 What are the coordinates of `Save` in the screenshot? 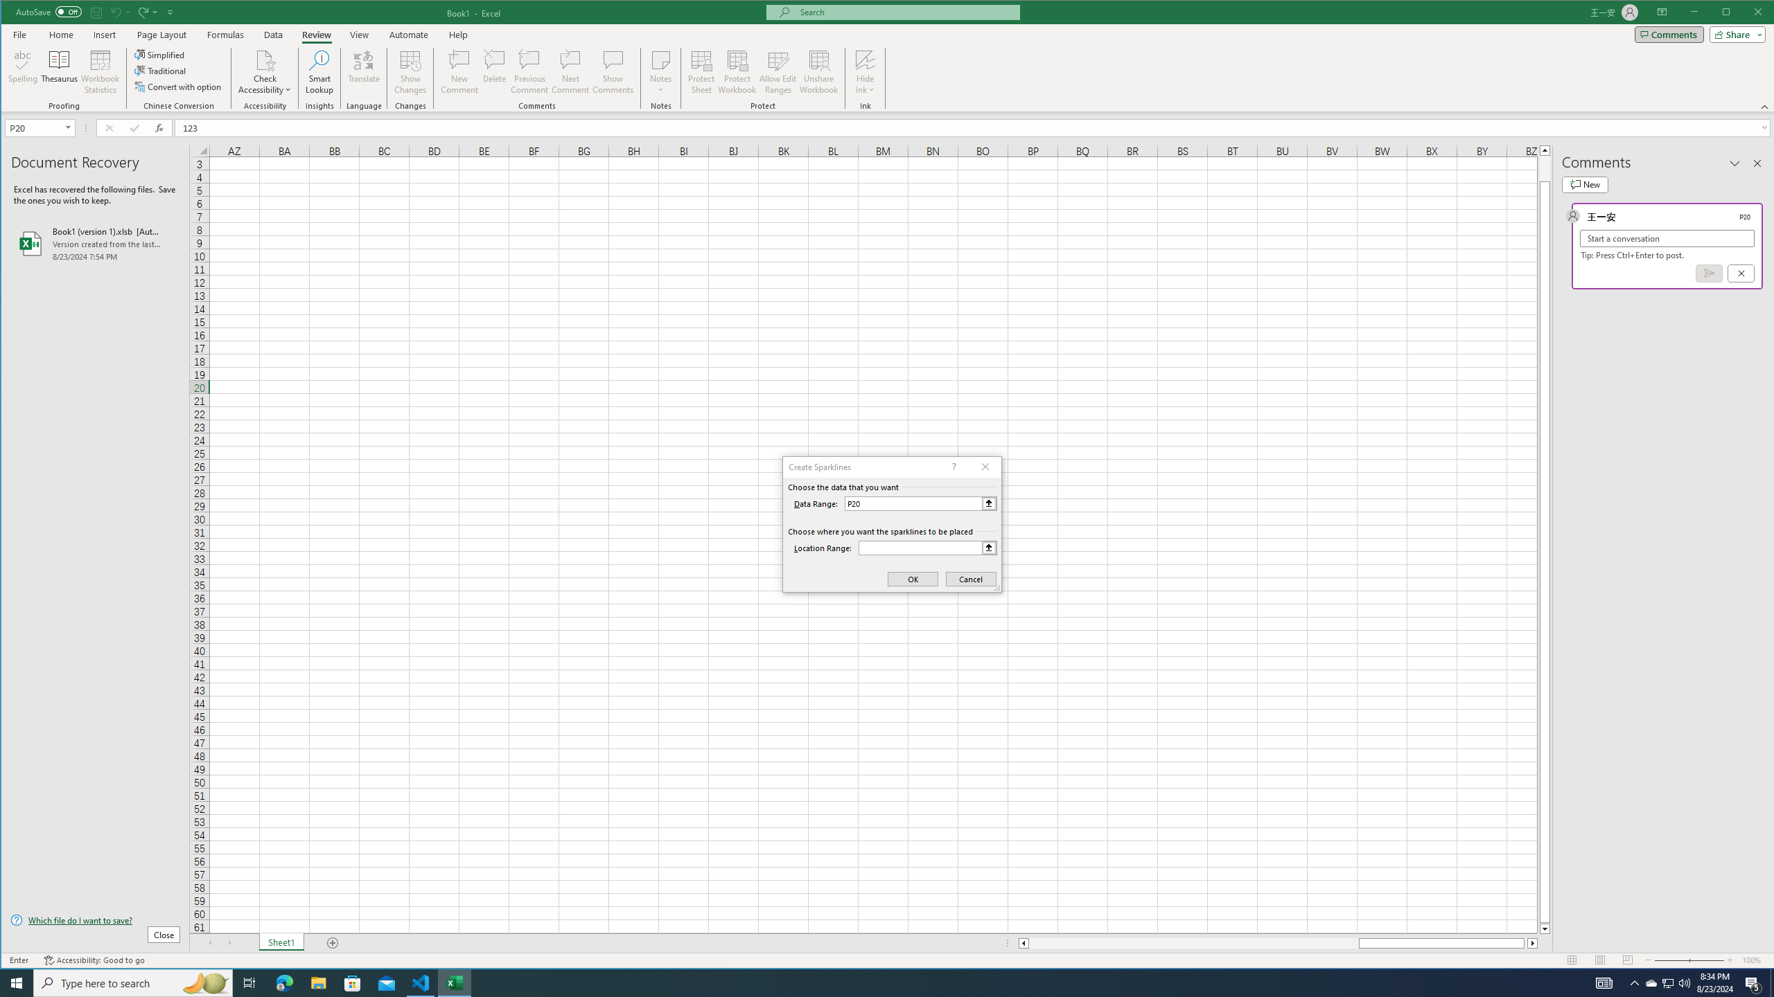 It's located at (96, 12).